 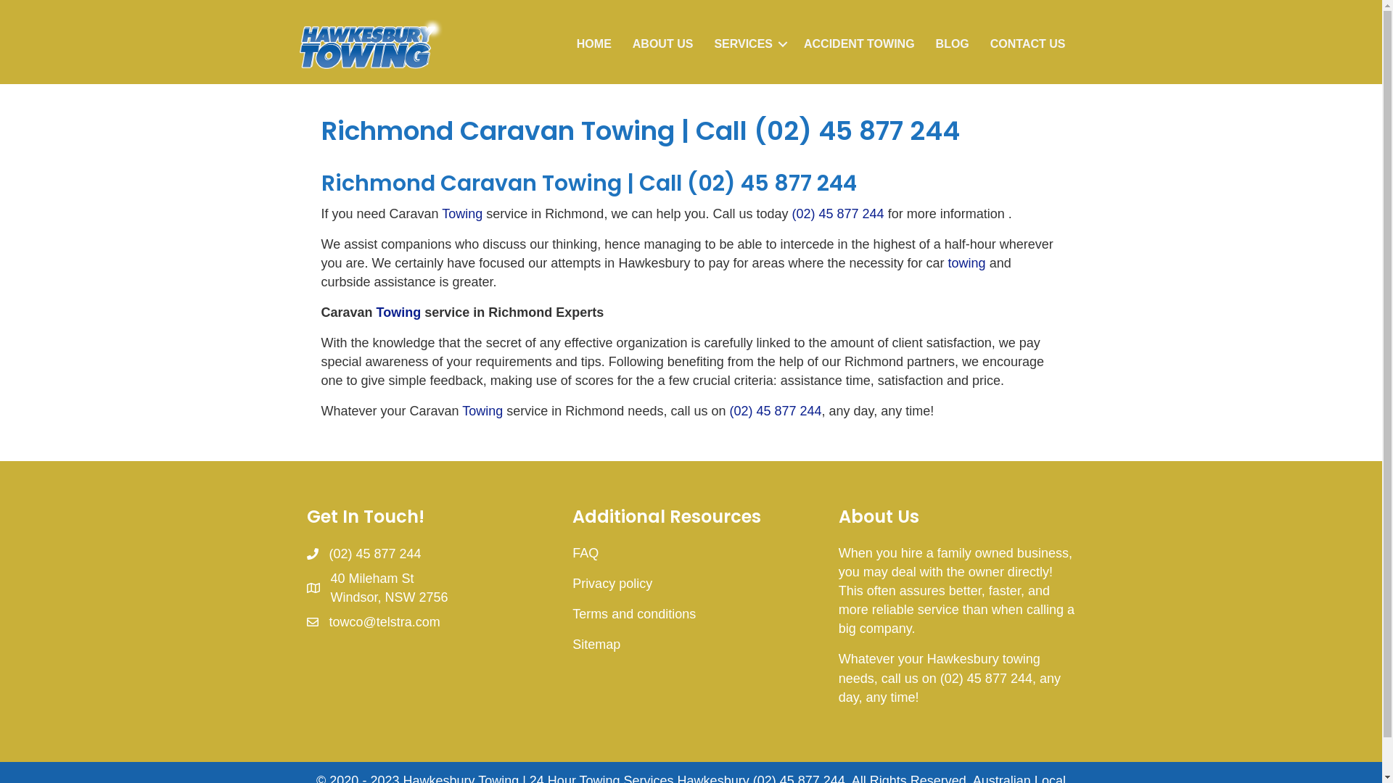 I want to click on 40 Mileham St
Windsor, NSW 2756, so click(x=390, y=588).